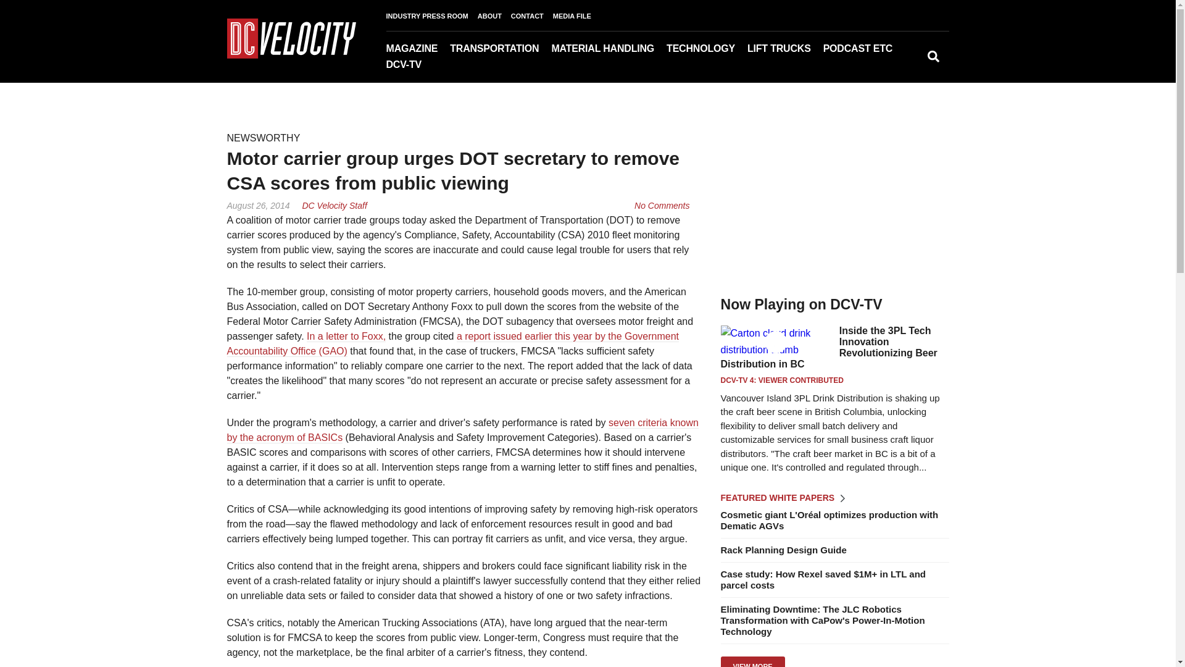  What do you see at coordinates (910, 66) in the screenshot?
I see `Conference Guides` at bounding box center [910, 66].